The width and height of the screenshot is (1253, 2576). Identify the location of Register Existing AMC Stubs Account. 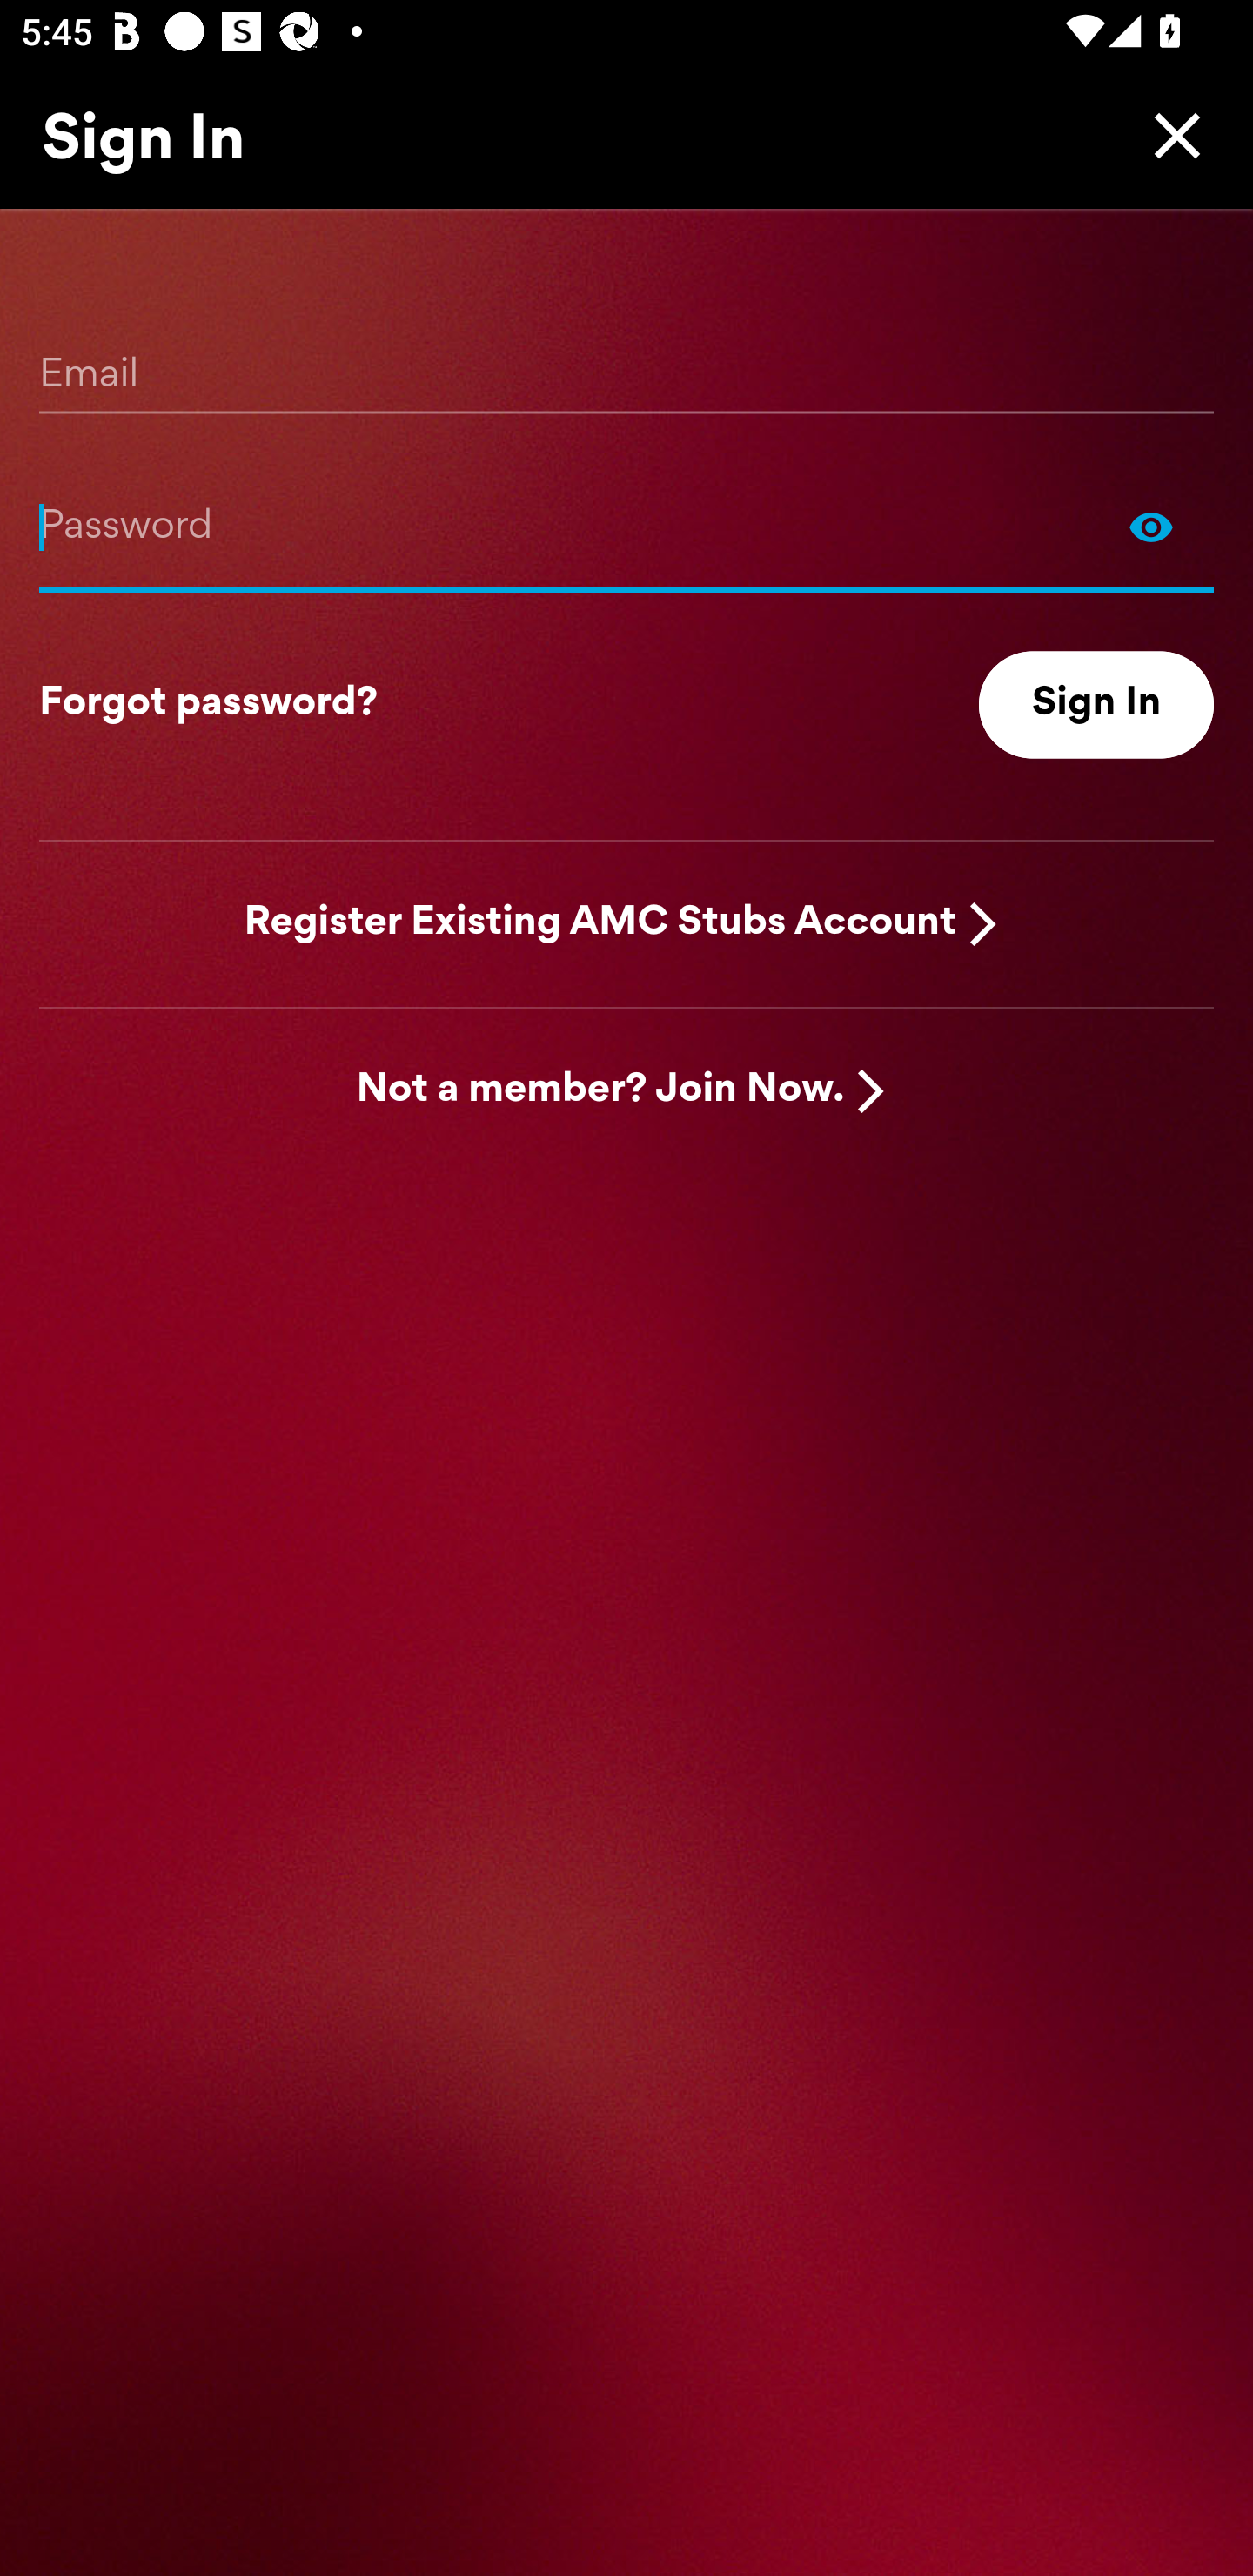
(600, 922).